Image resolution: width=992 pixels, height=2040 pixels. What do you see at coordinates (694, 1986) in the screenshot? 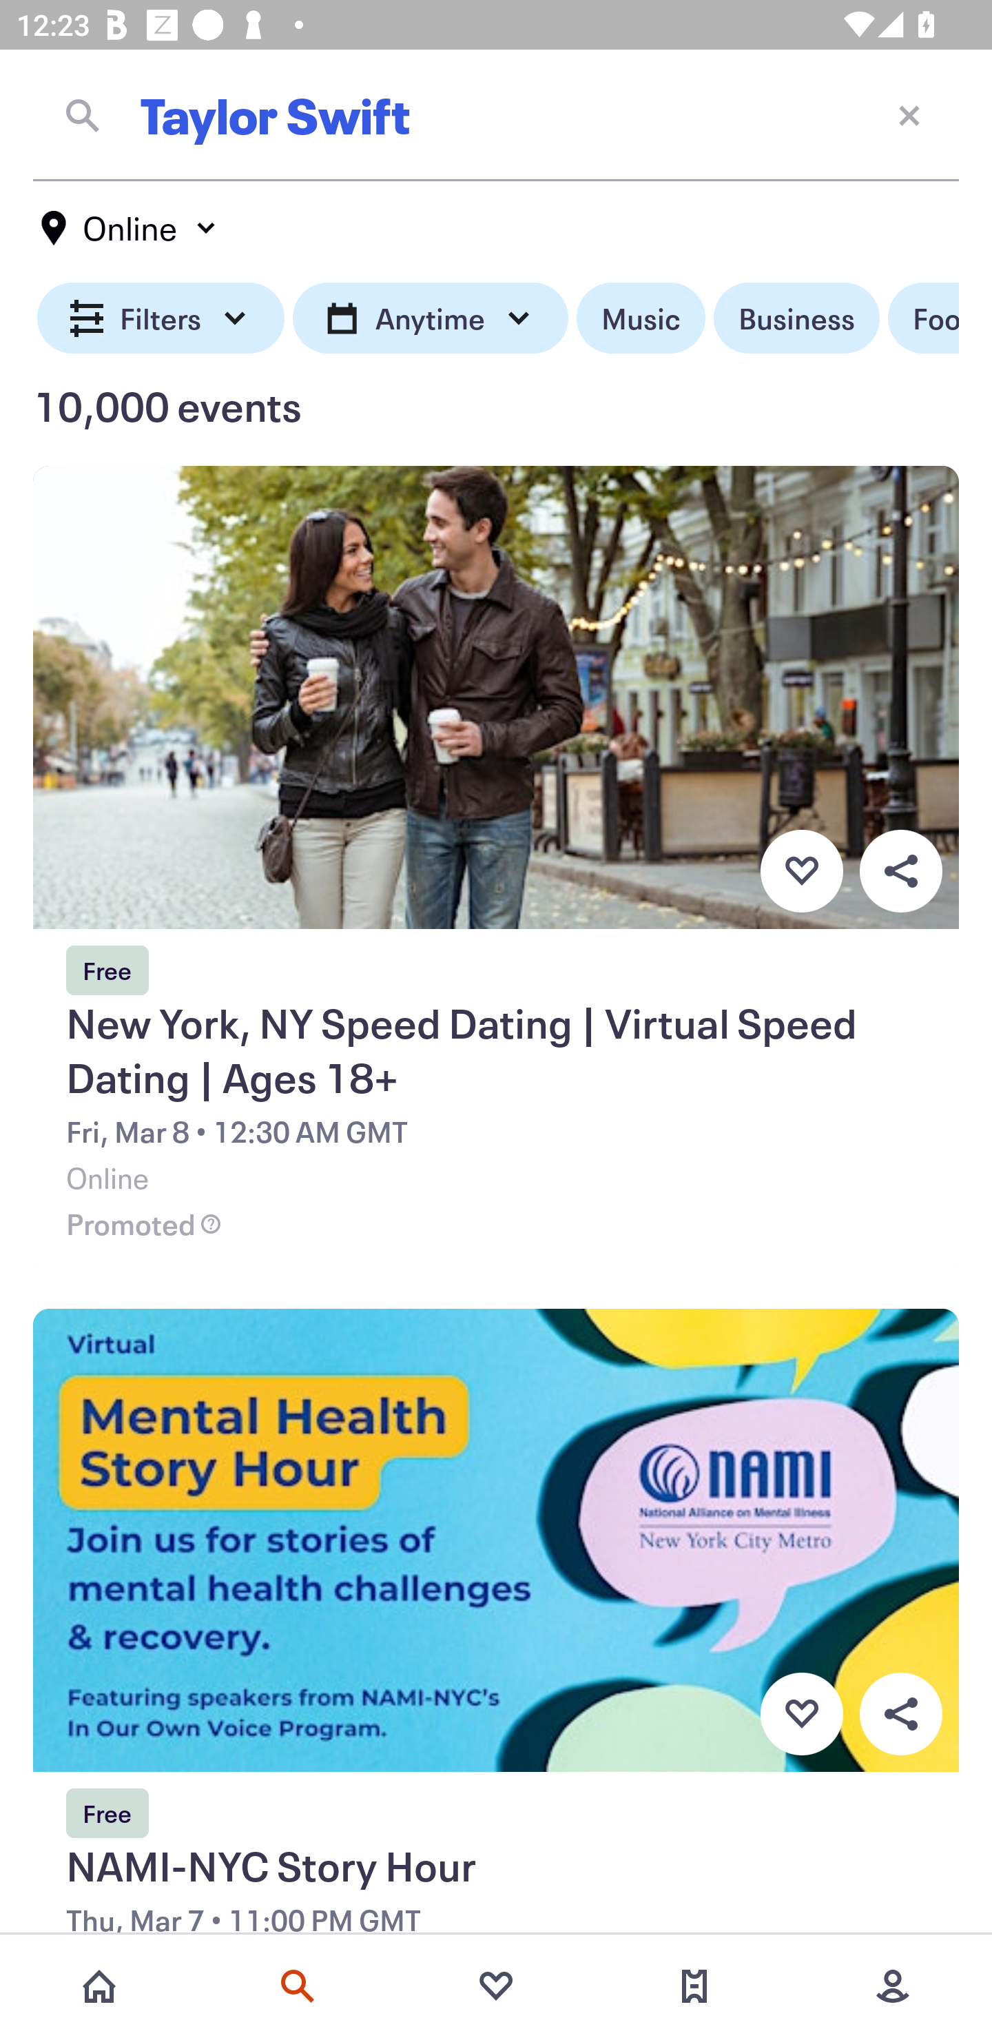
I see `Tickets` at bounding box center [694, 1986].